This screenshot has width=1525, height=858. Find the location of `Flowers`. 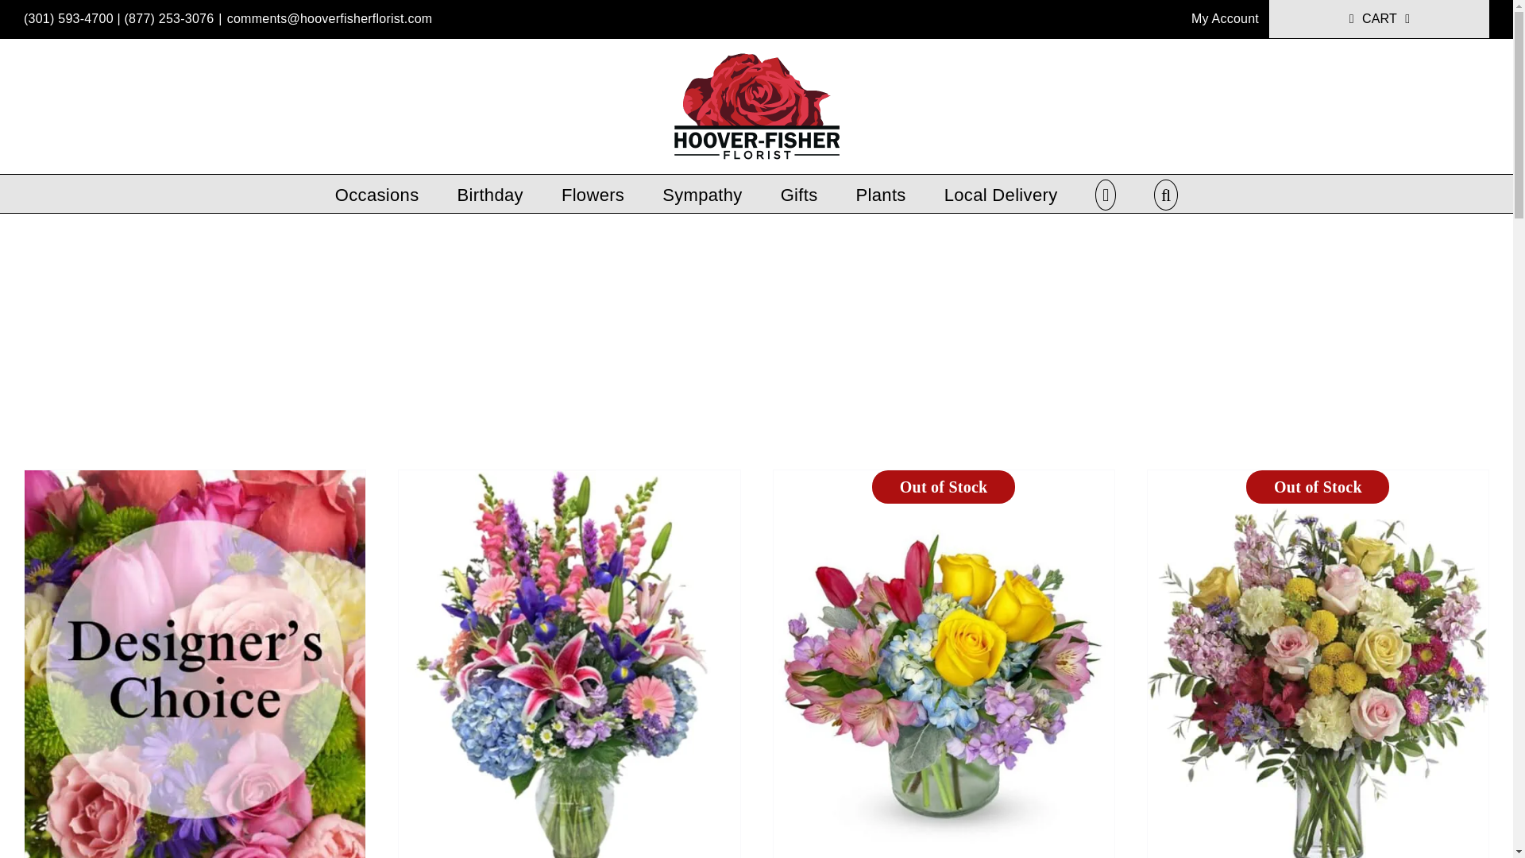

Flowers is located at coordinates (593, 194).